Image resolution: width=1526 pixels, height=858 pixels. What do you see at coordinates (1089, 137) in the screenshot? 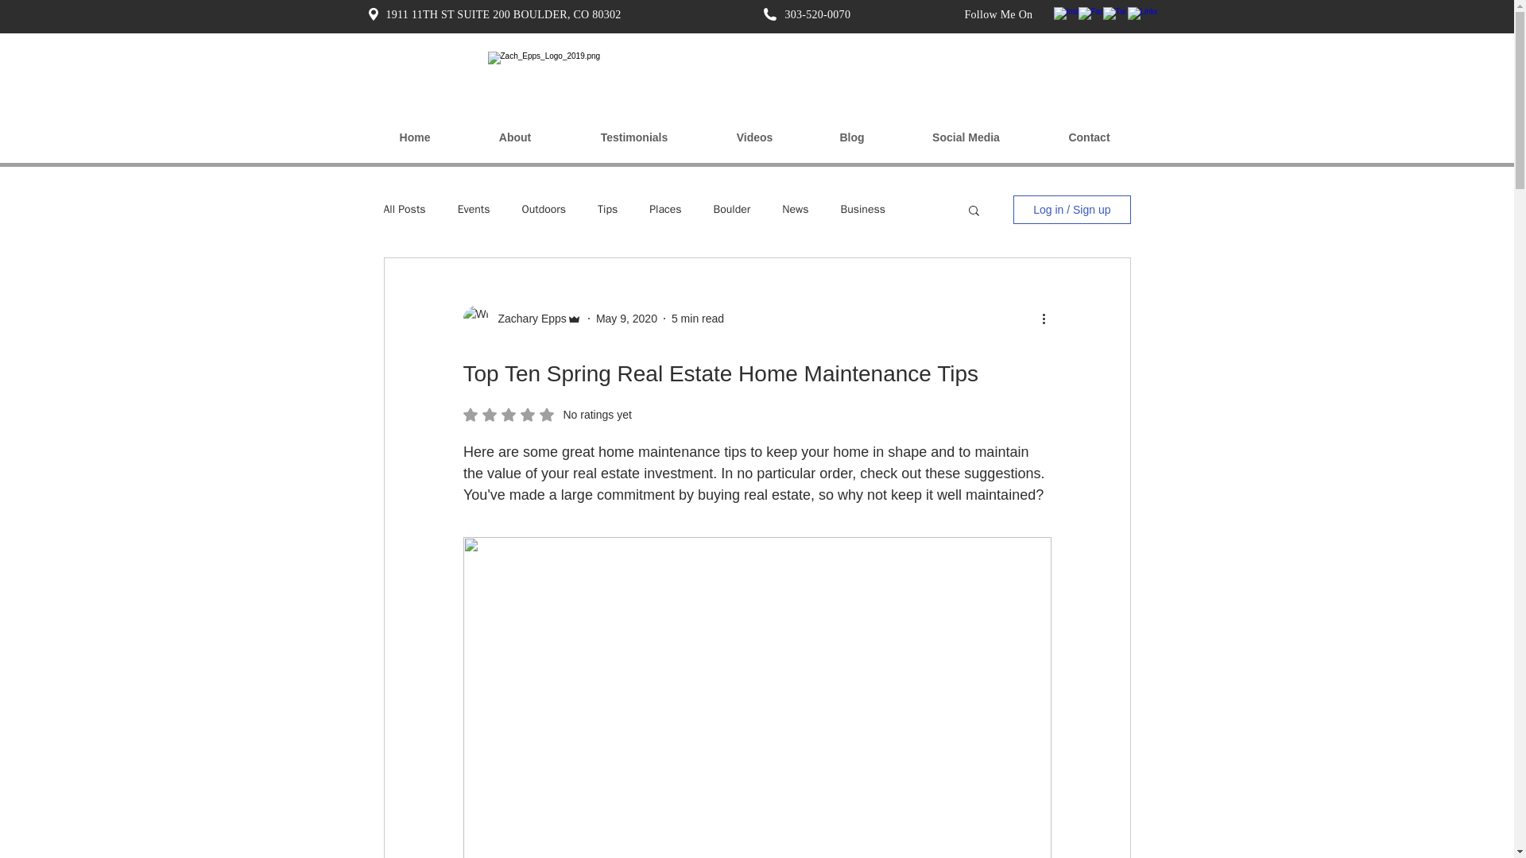
I see `Contact` at bounding box center [1089, 137].